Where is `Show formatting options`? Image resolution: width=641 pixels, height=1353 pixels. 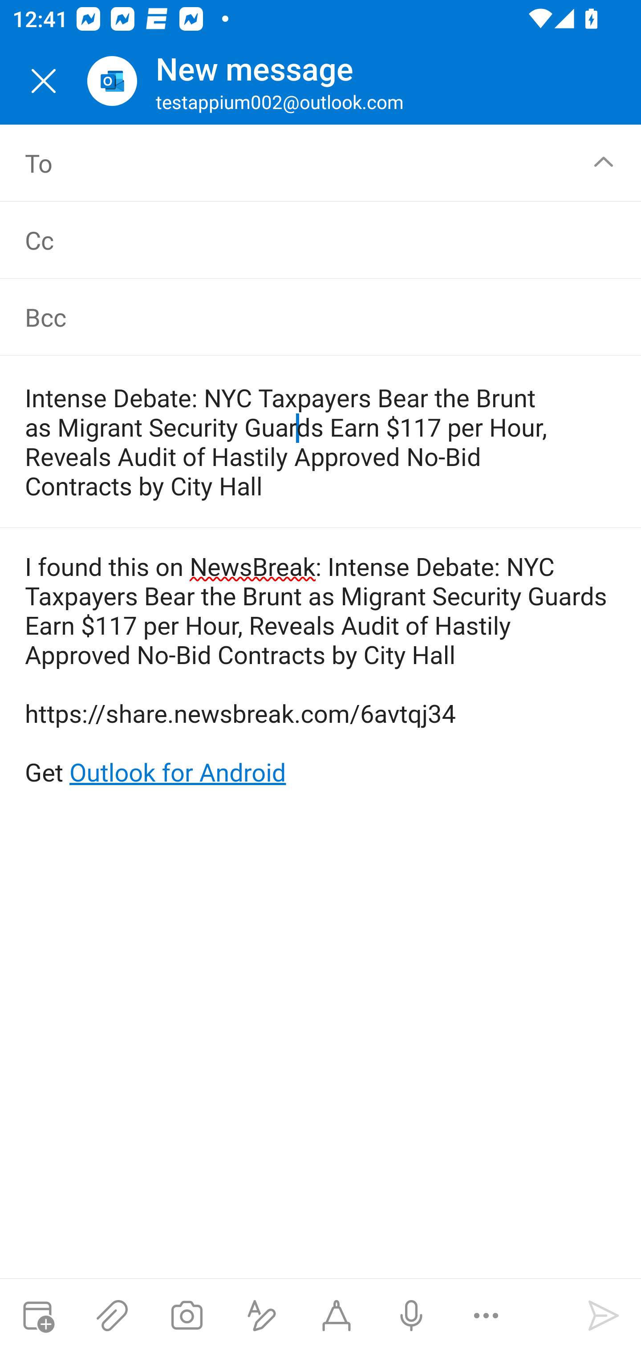
Show formatting options is located at coordinates (262, 1316).